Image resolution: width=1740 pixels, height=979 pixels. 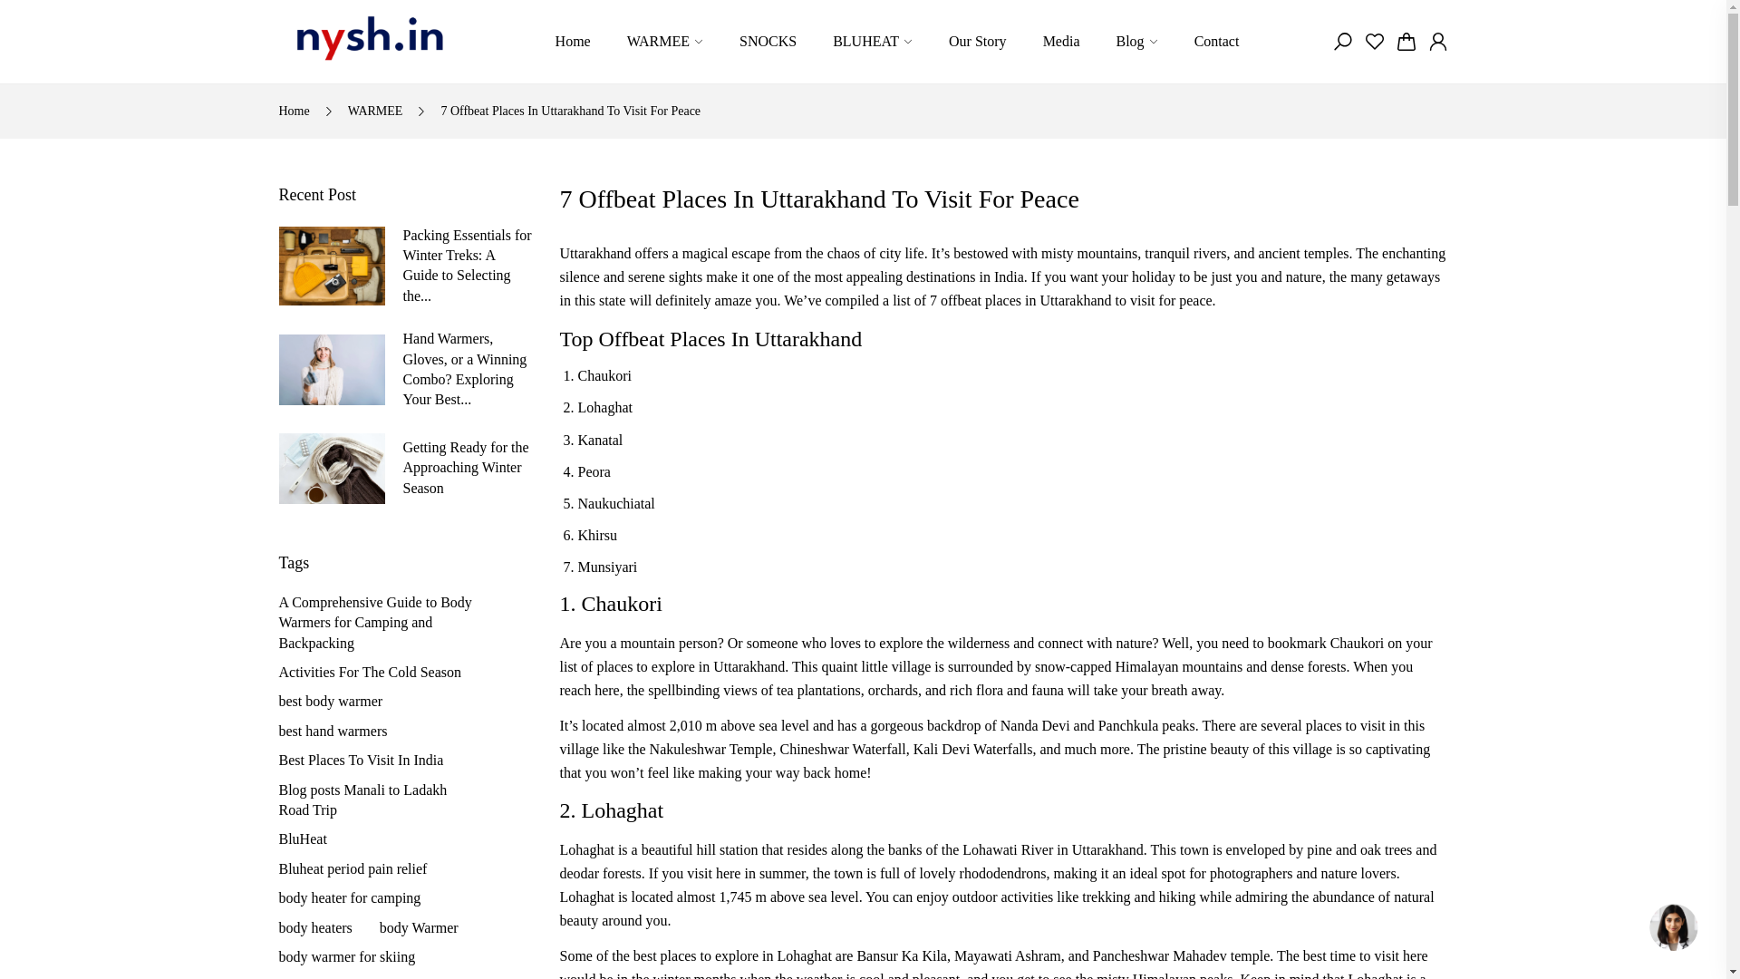 What do you see at coordinates (1374, 42) in the screenshot?
I see `wishlist` at bounding box center [1374, 42].